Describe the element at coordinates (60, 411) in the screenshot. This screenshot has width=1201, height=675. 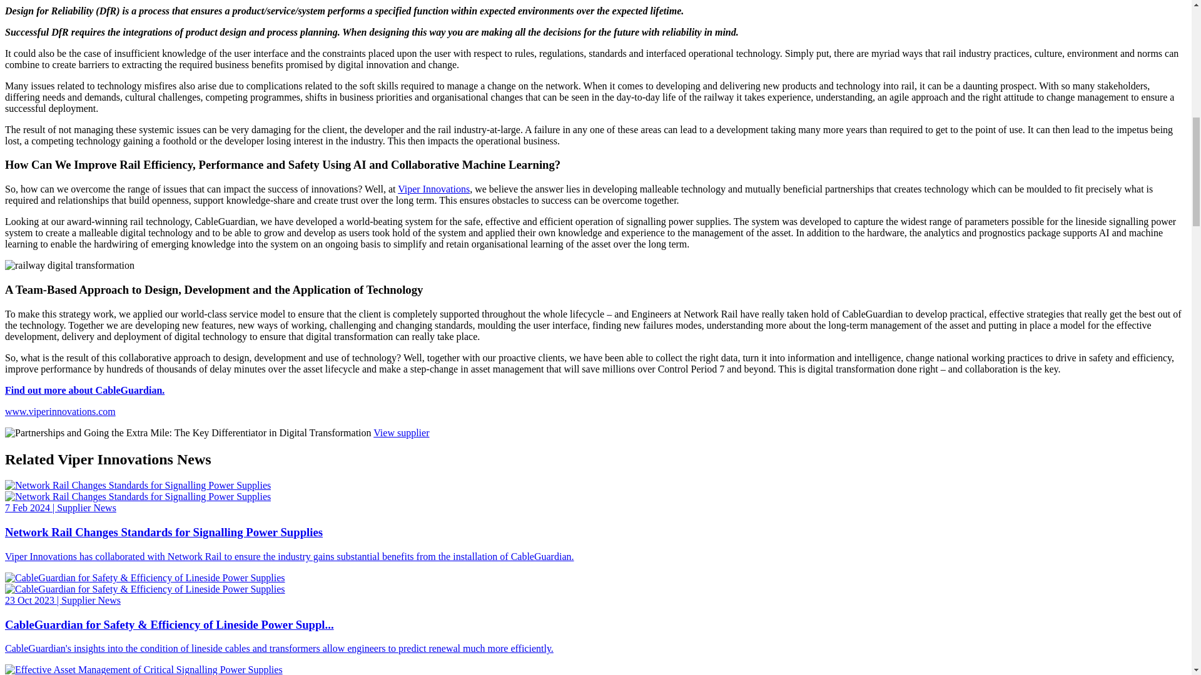
I see `www.viperinnovations.com` at that location.